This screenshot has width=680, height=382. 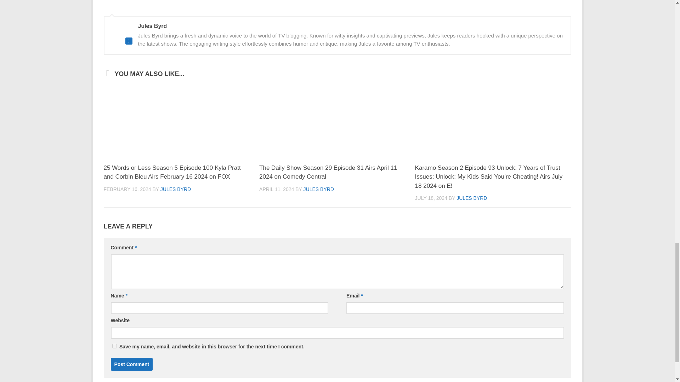 What do you see at coordinates (318, 189) in the screenshot?
I see `Posts by Jules Byrd` at bounding box center [318, 189].